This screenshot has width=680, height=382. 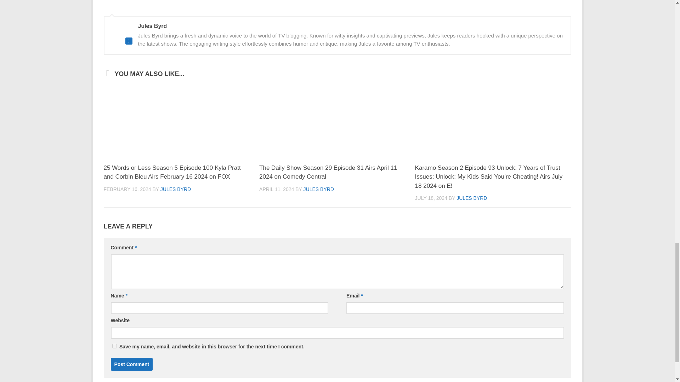 What do you see at coordinates (318, 189) in the screenshot?
I see `Posts by Jules Byrd` at bounding box center [318, 189].